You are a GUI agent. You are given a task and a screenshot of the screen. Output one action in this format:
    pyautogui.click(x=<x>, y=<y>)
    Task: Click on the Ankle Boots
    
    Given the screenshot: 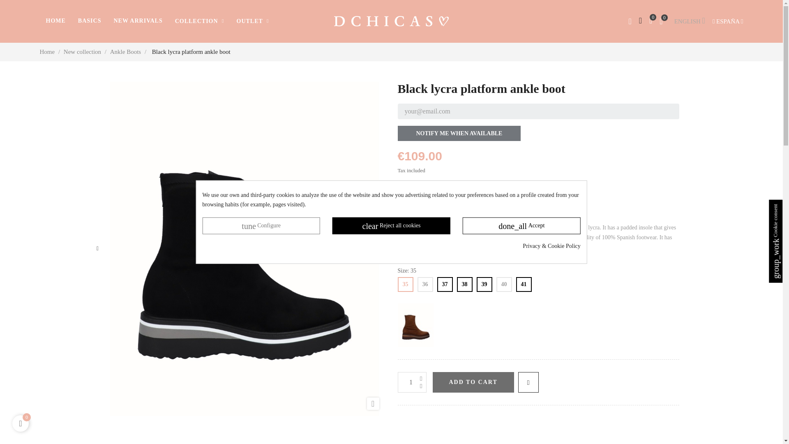 What is the action you would take?
    pyautogui.click(x=127, y=51)
    